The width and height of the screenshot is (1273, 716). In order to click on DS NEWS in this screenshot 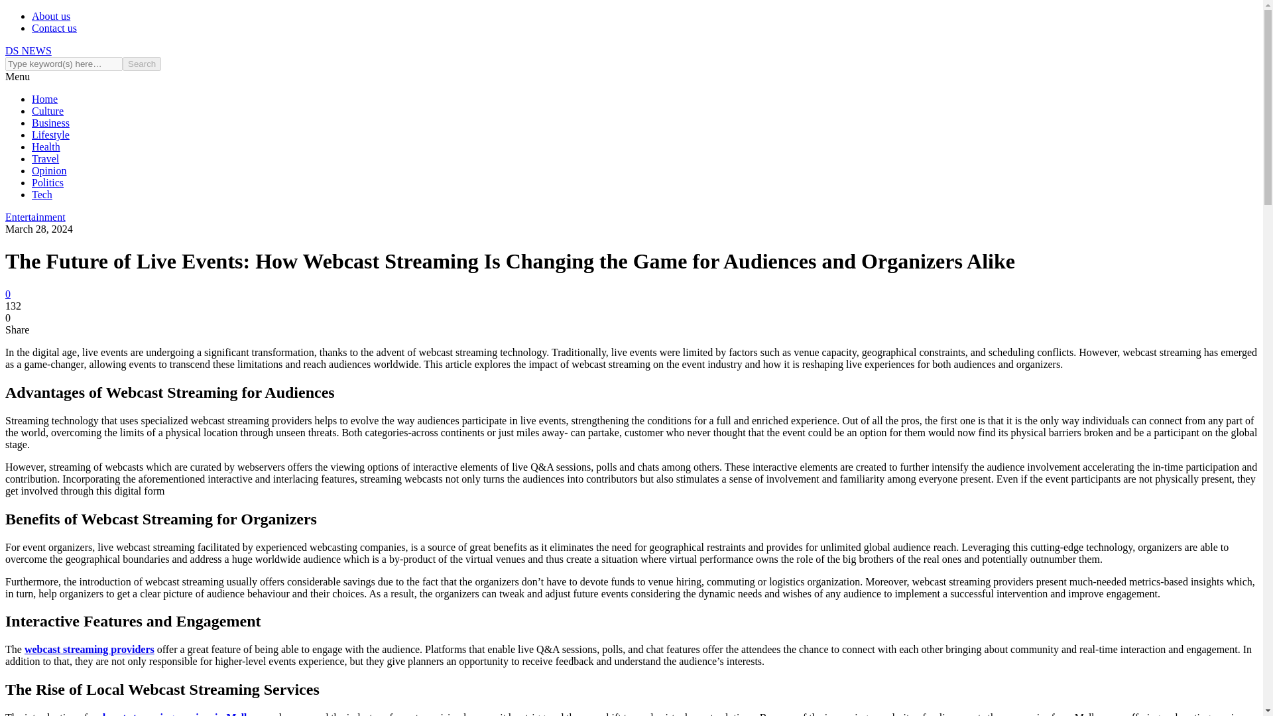, I will do `click(28, 50)`.